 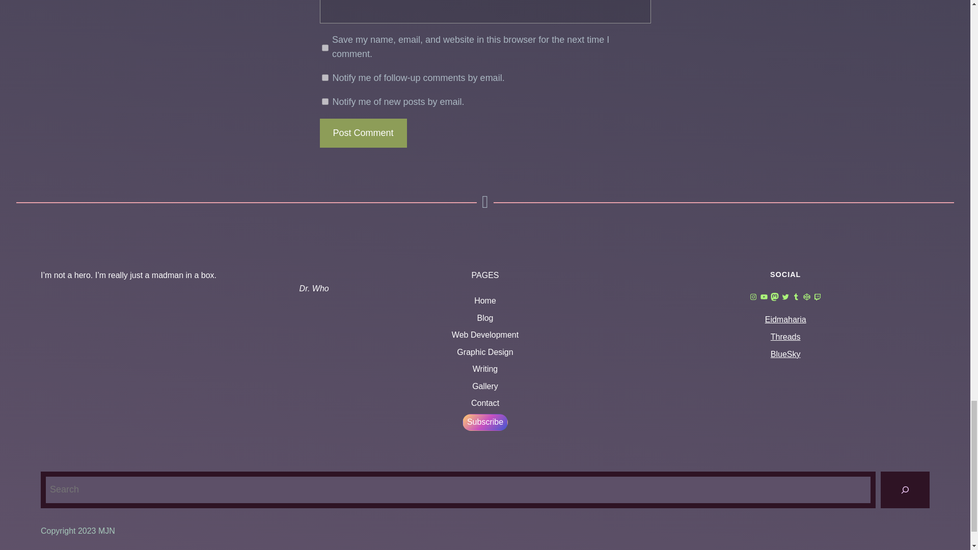 I want to click on subscribe, so click(x=325, y=77).